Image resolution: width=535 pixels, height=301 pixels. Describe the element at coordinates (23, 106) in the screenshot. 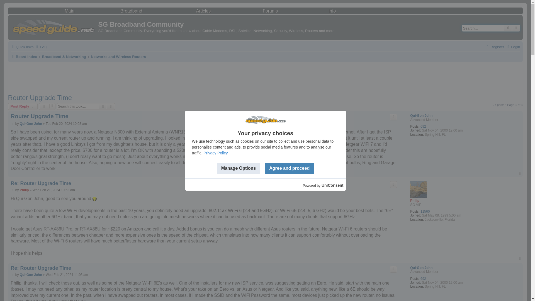

I see `Post a reply` at that location.